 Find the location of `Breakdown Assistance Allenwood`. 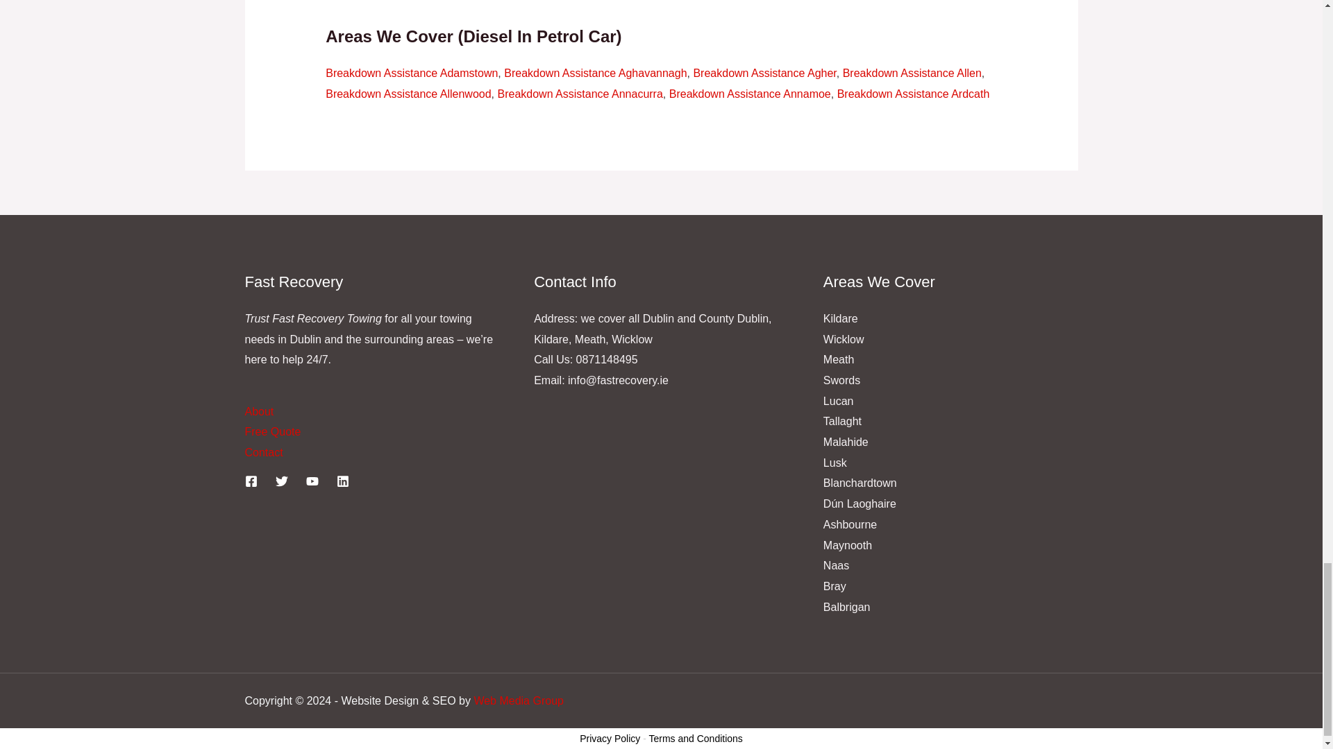

Breakdown Assistance Allenwood is located at coordinates (408, 94).